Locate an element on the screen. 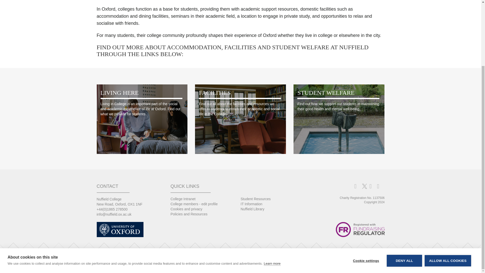 The image size is (485, 273). Cookie settings is located at coordinates (366, 193).